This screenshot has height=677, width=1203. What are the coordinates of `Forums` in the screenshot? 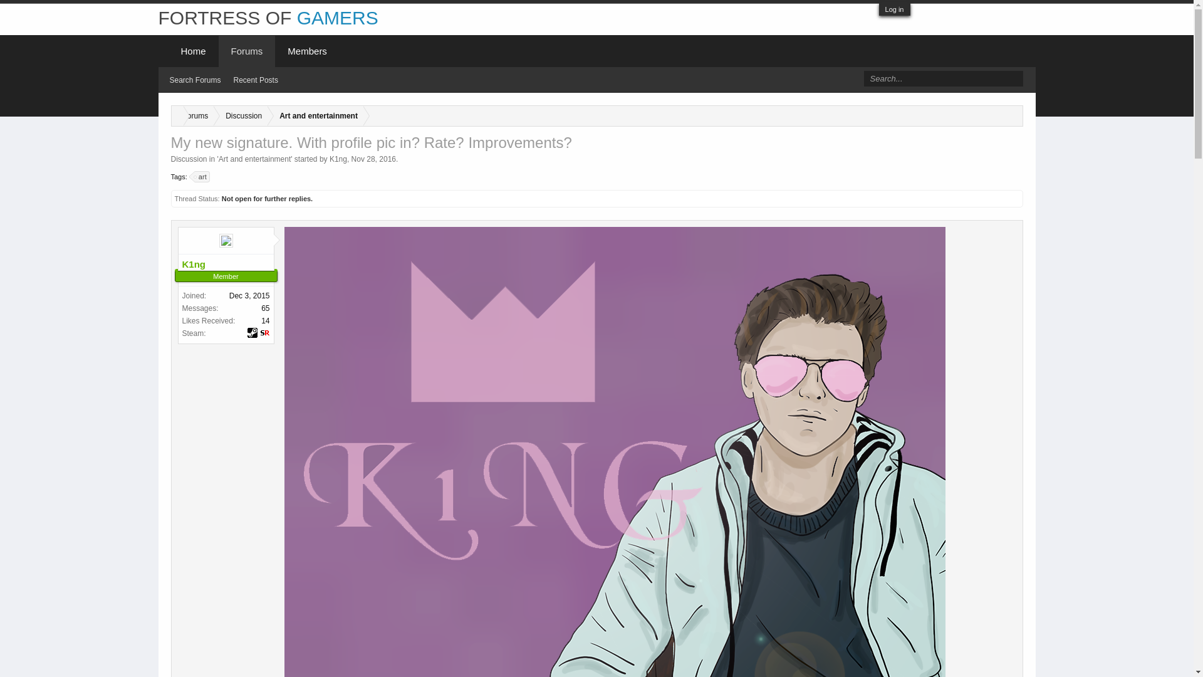 It's located at (193, 115).